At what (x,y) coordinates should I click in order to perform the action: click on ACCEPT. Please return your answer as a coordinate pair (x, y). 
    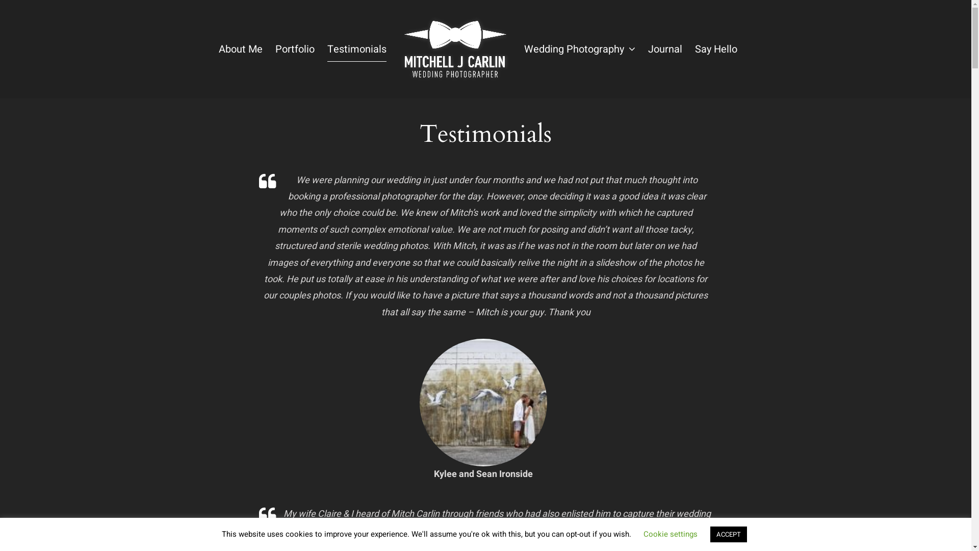
    Looking at the image, I should click on (729, 535).